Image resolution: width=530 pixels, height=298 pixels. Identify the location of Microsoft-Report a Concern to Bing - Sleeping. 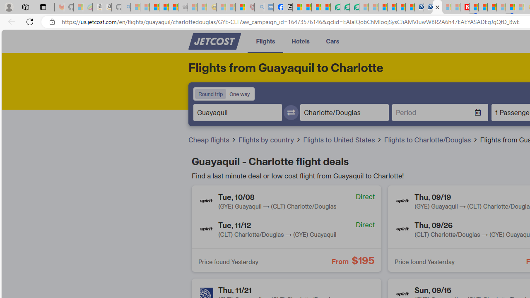
(78, 7).